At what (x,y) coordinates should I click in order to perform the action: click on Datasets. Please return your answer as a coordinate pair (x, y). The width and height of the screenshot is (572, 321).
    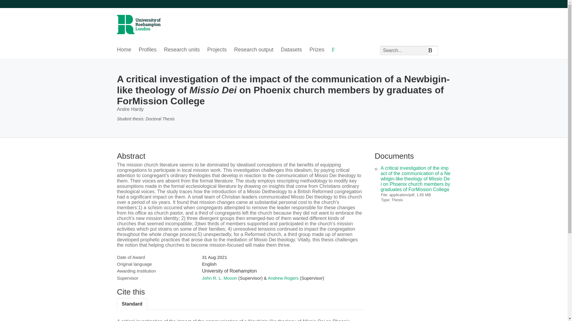
    Looking at the image, I should click on (291, 50).